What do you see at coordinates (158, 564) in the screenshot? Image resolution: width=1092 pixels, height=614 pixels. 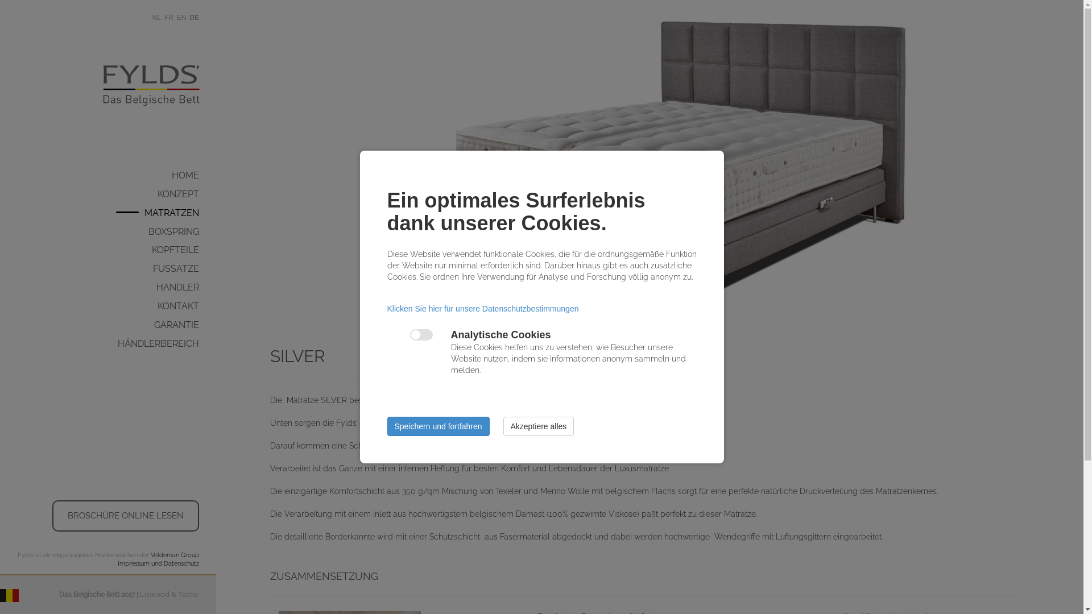 I see `Impressum und Datenschutz` at bounding box center [158, 564].